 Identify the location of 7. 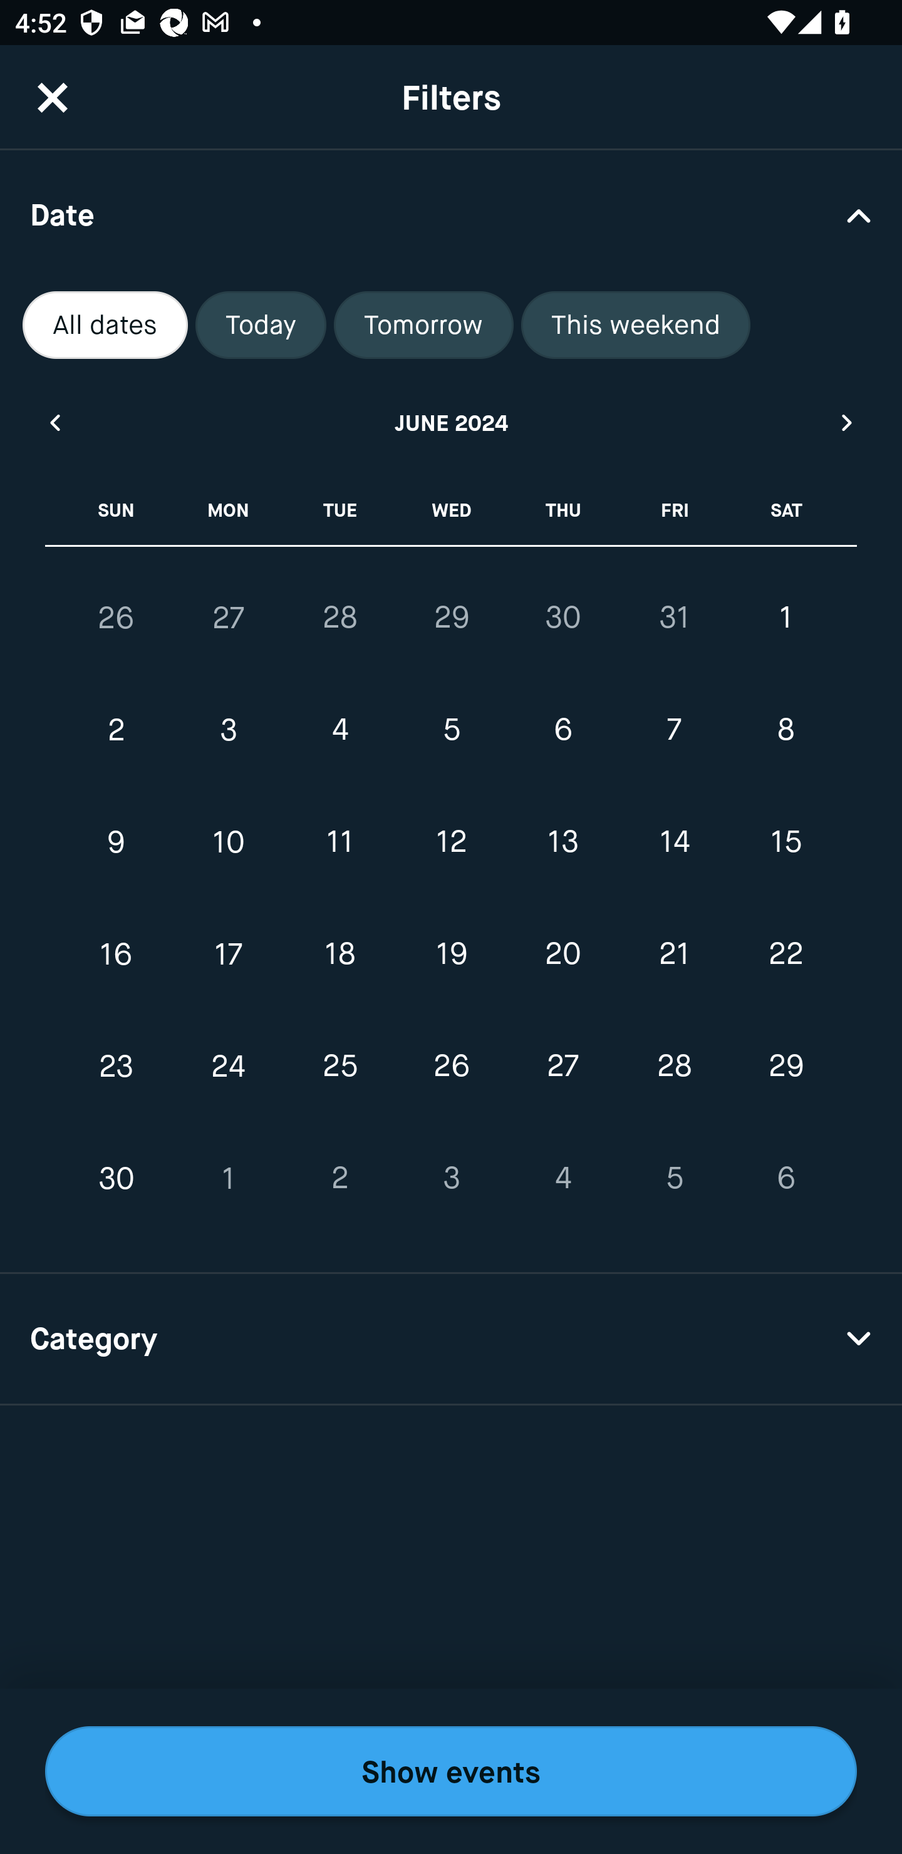
(674, 730).